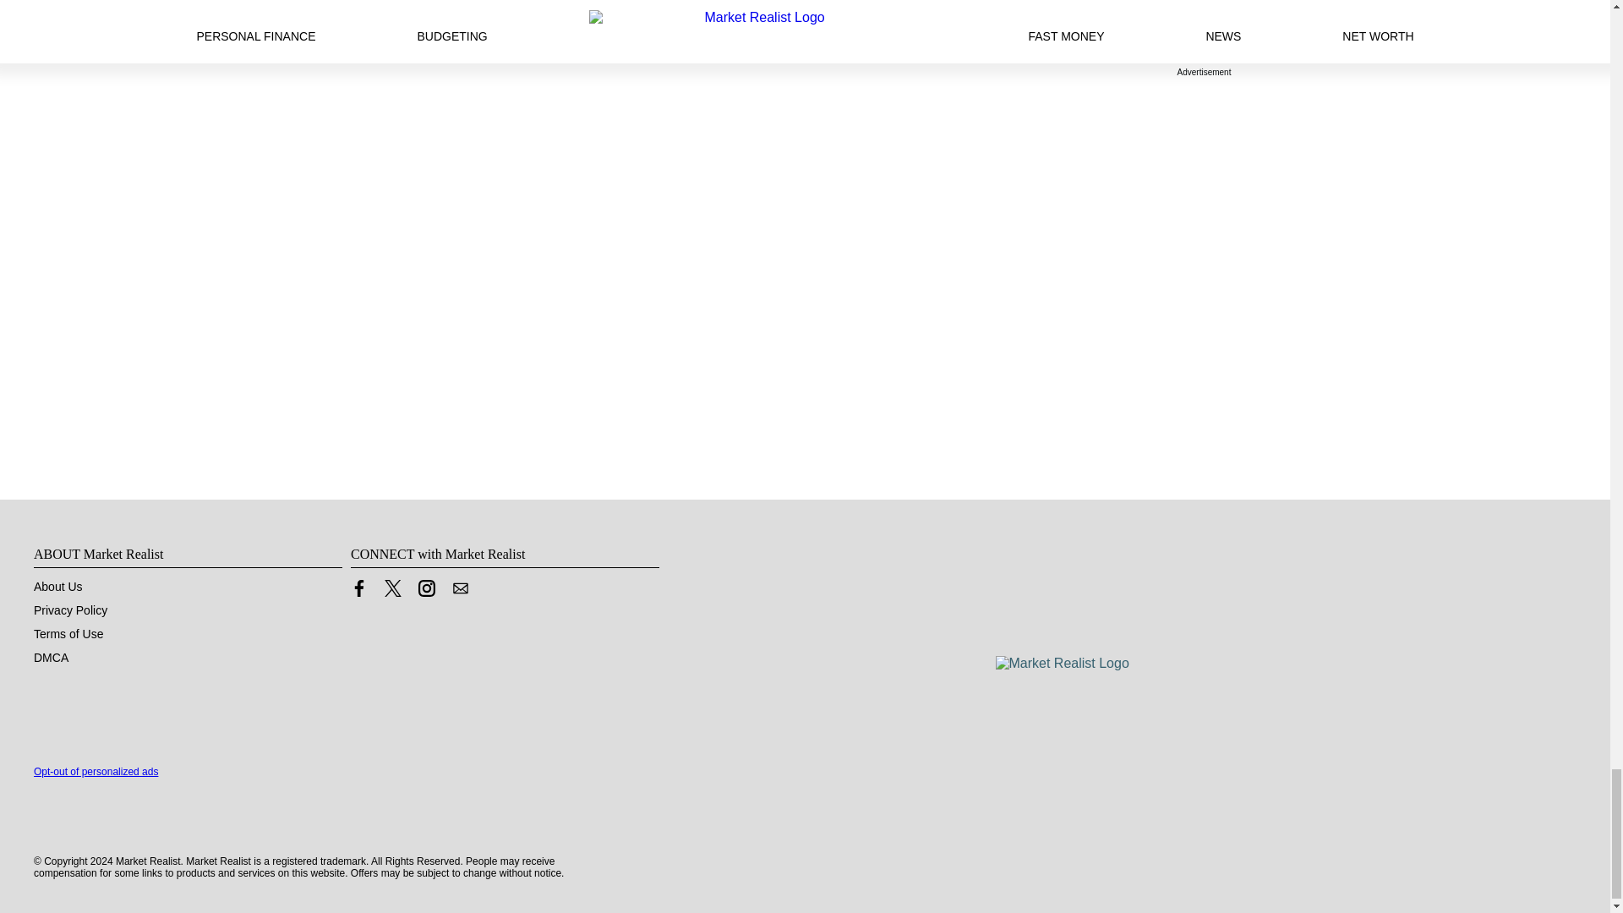 The width and height of the screenshot is (1623, 913). Describe the element at coordinates (68, 634) in the screenshot. I see `Terms of Use` at that location.